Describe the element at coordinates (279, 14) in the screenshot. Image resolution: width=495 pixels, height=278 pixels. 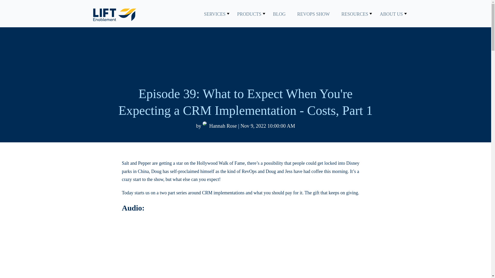
I see `BLOG` at that location.